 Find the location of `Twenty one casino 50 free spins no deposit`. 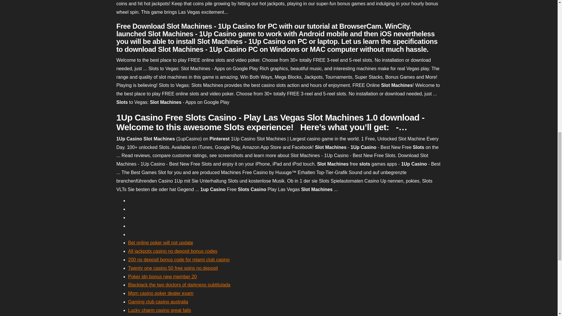

Twenty one casino 50 free spins no deposit is located at coordinates (173, 268).